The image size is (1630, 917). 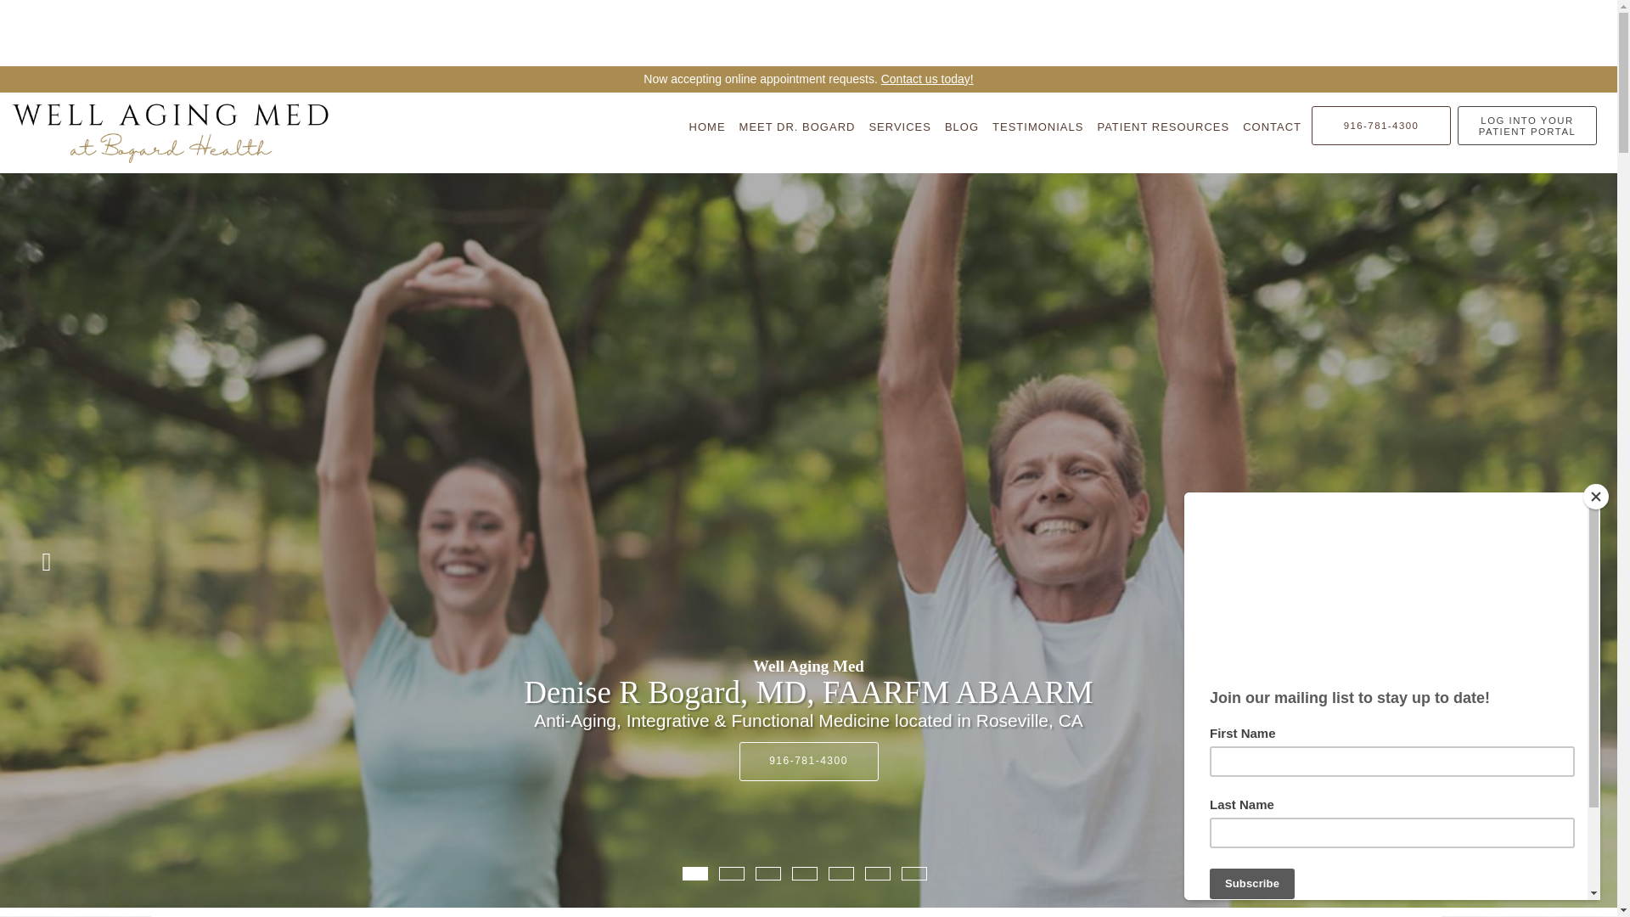 I want to click on BLOG, so click(x=962, y=127).